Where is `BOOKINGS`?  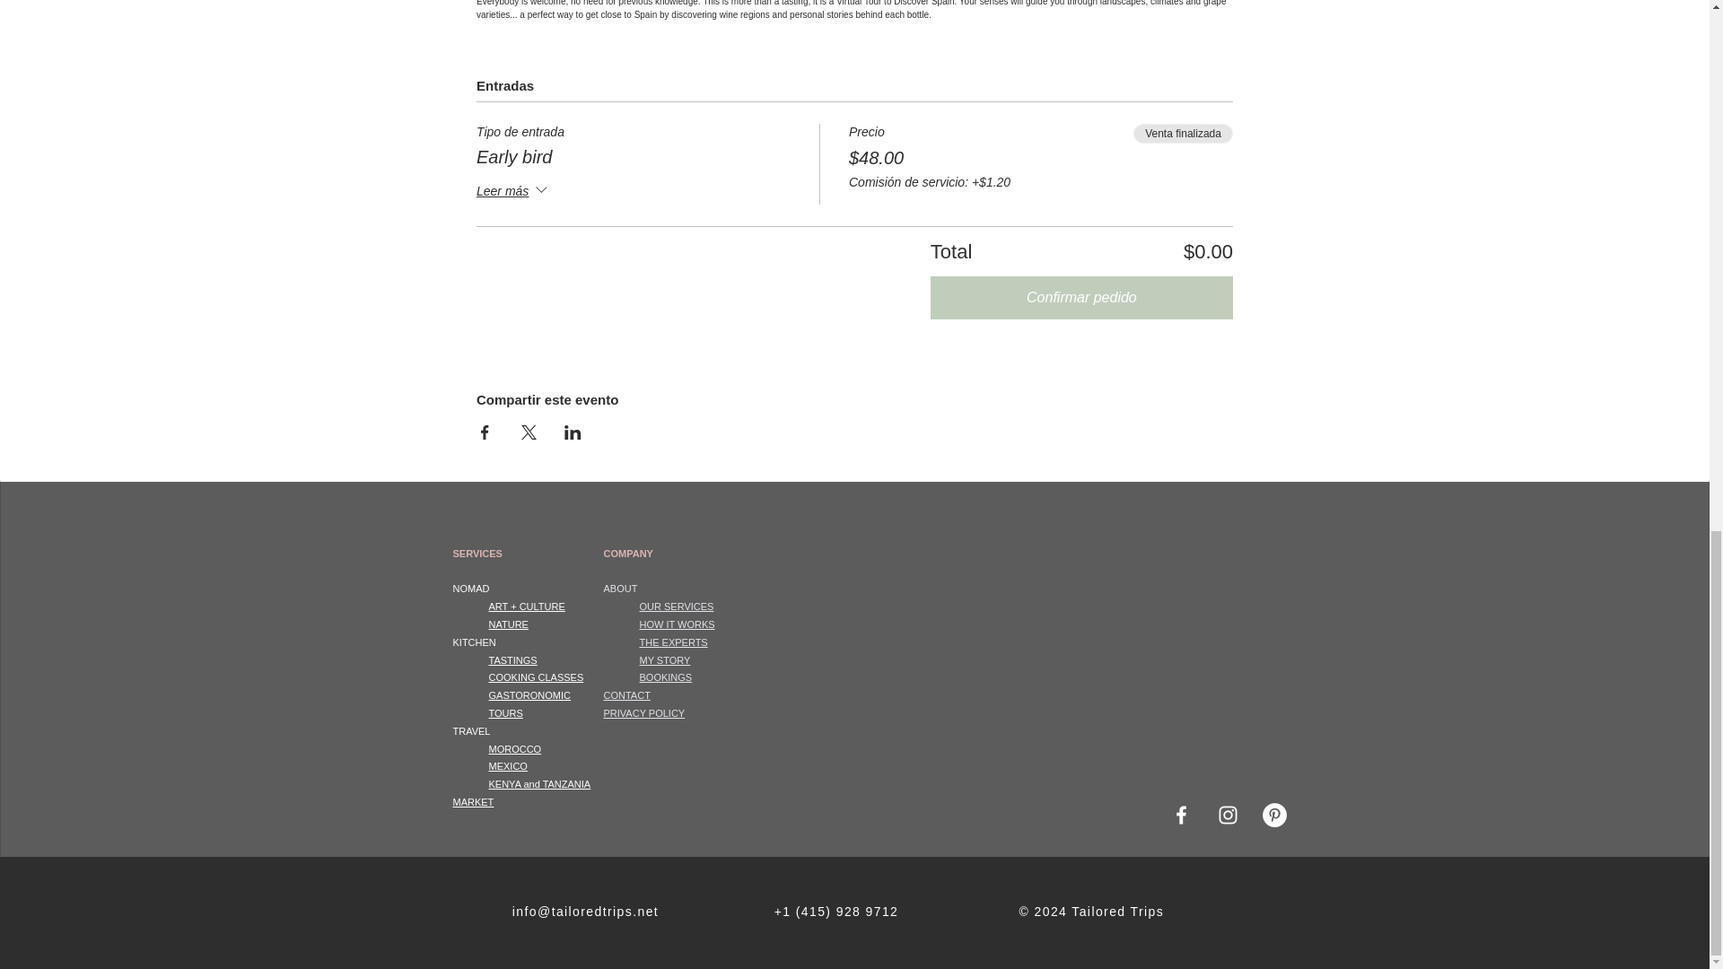
BOOKINGS is located at coordinates (666, 677).